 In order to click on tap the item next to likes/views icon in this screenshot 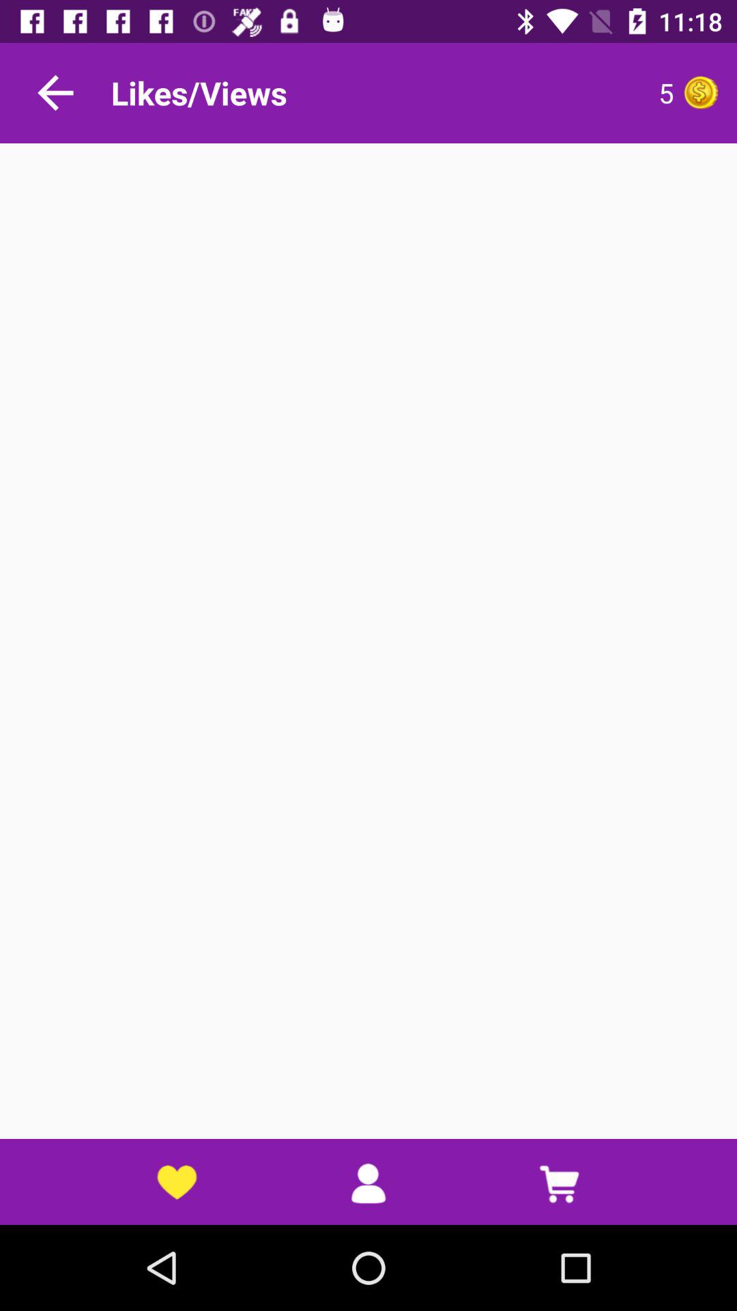, I will do `click(543, 93)`.